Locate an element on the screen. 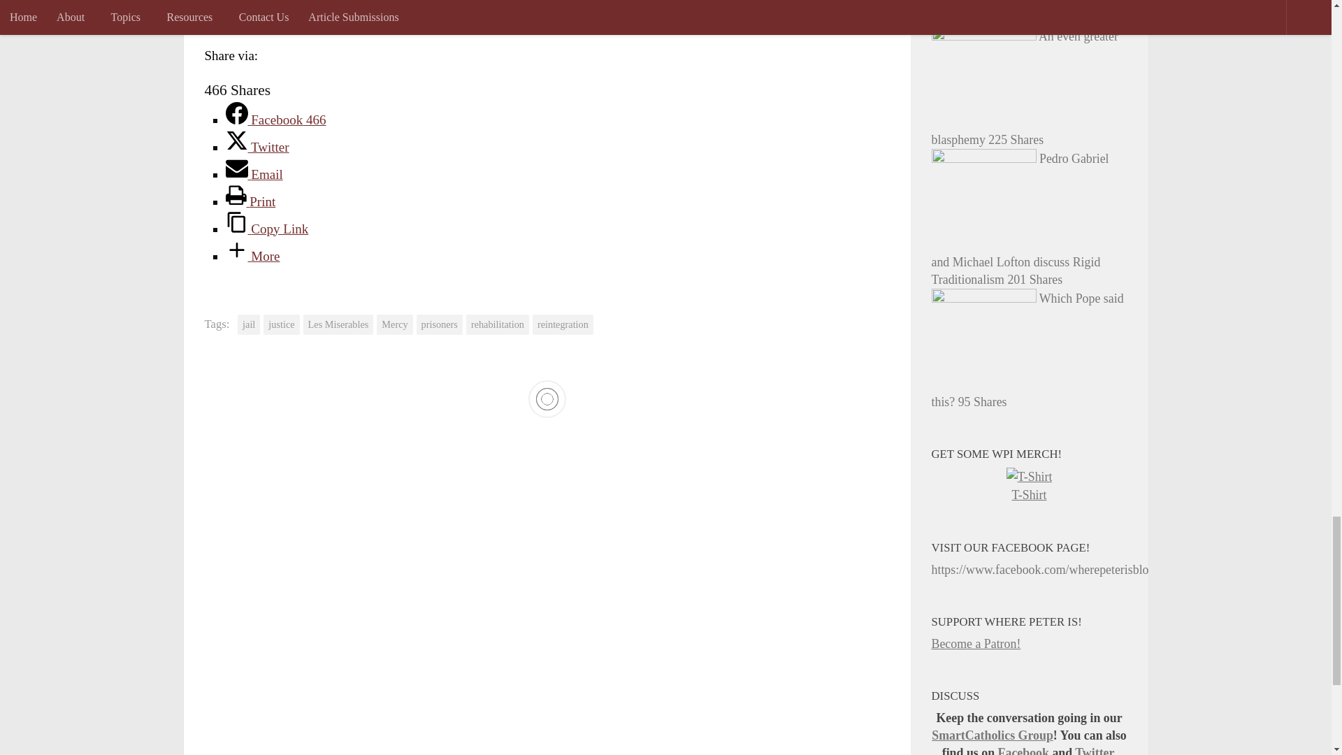  Click to share on Pocket is located at coordinates (383, 11).